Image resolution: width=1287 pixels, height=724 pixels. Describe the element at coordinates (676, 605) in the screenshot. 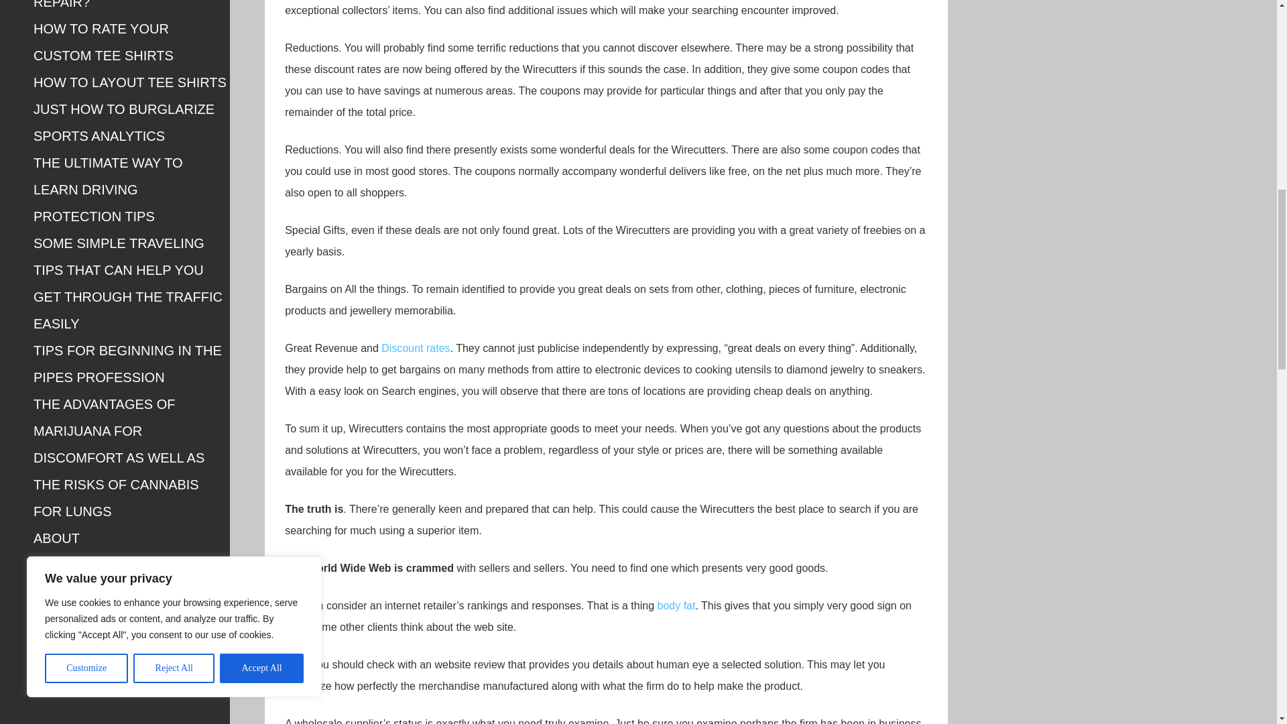

I see `body fat` at that location.